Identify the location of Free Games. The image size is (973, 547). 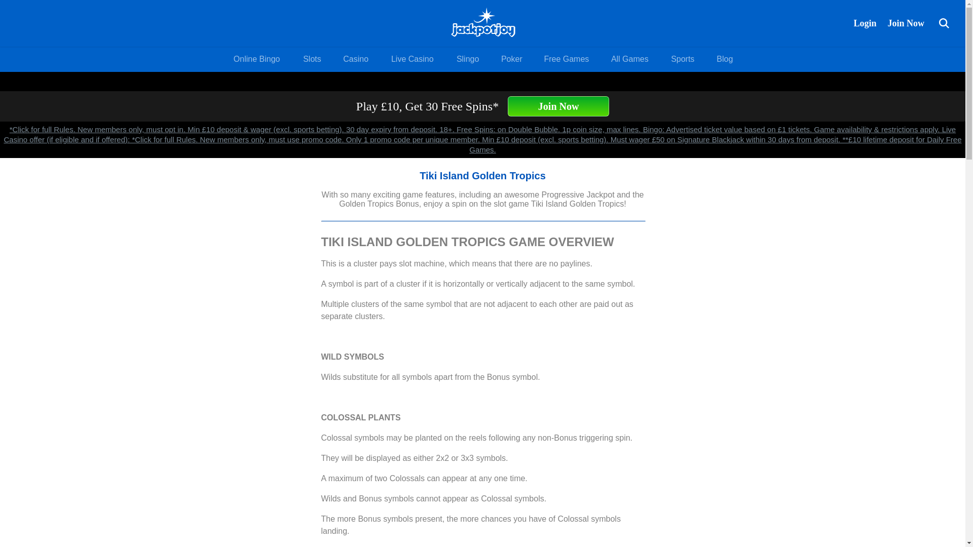
(567, 59).